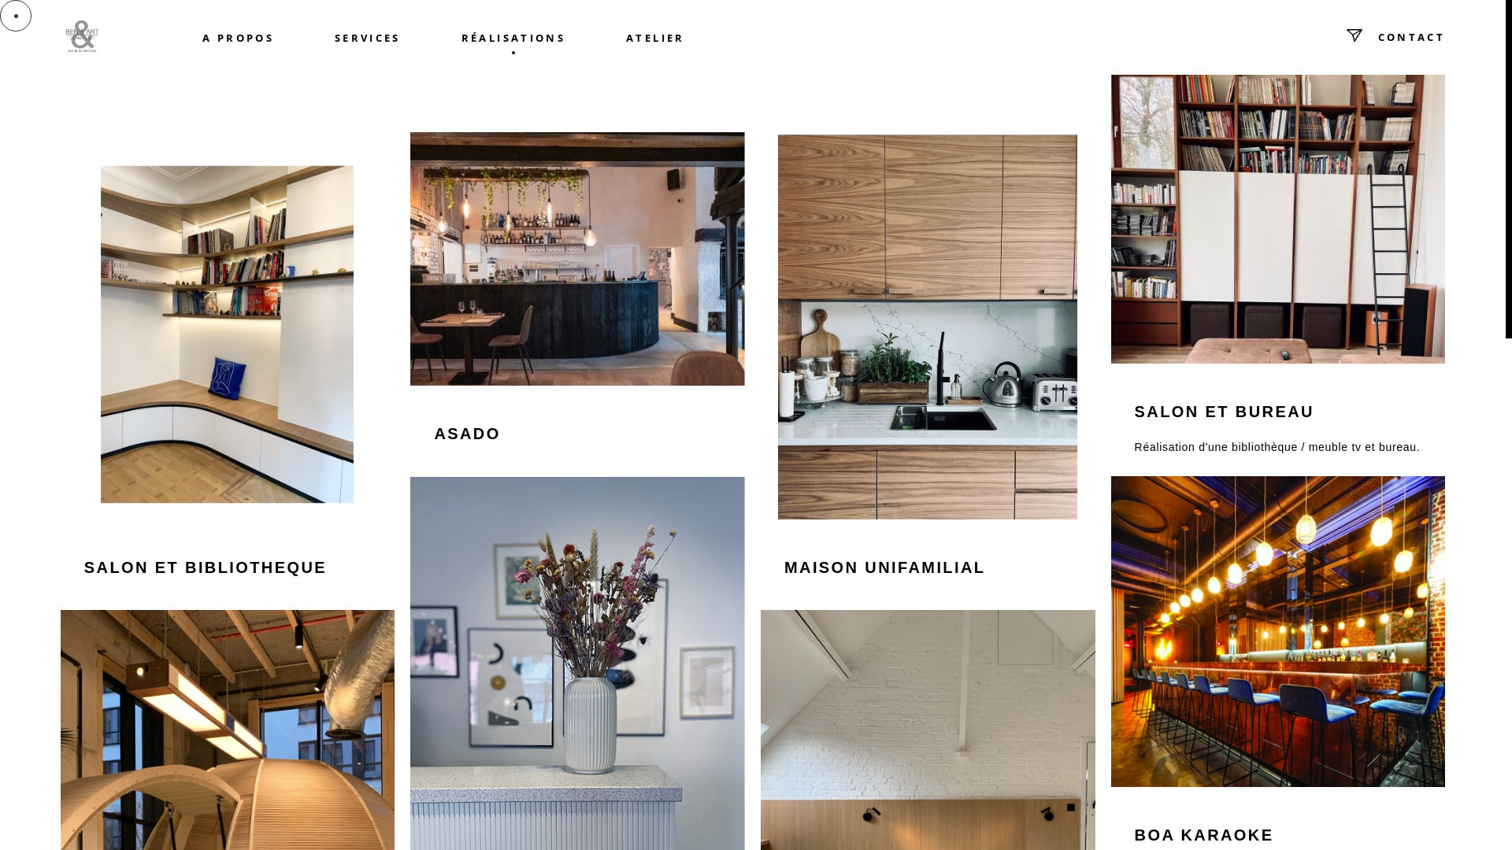  What do you see at coordinates (1380, 37) in the screenshot?
I see `CONTACT
CONTACT` at bounding box center [1380, 37].